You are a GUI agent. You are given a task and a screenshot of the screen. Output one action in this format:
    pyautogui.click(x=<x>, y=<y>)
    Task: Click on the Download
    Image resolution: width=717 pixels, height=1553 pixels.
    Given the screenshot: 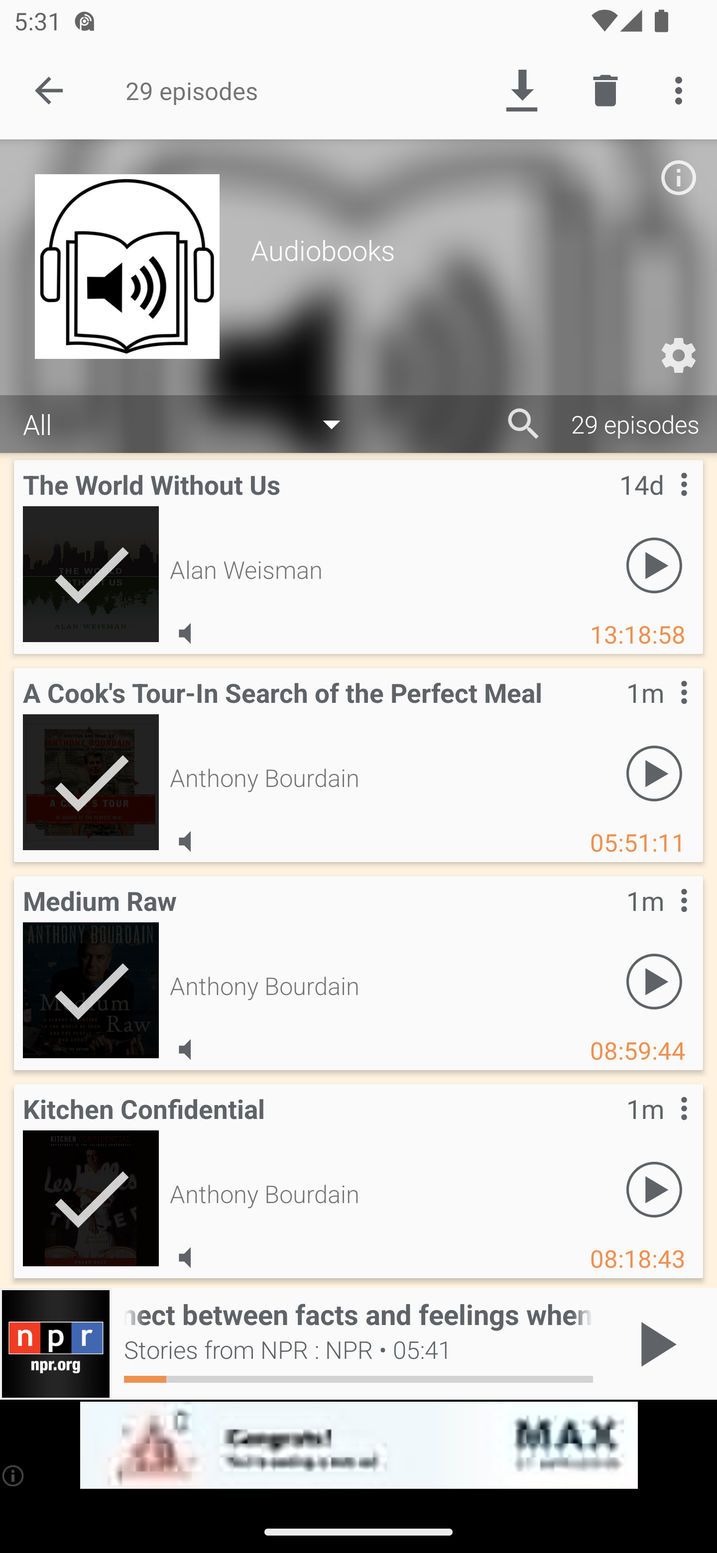 What is the action you would take?
    pyautogui.click(x=521, y=90)
    